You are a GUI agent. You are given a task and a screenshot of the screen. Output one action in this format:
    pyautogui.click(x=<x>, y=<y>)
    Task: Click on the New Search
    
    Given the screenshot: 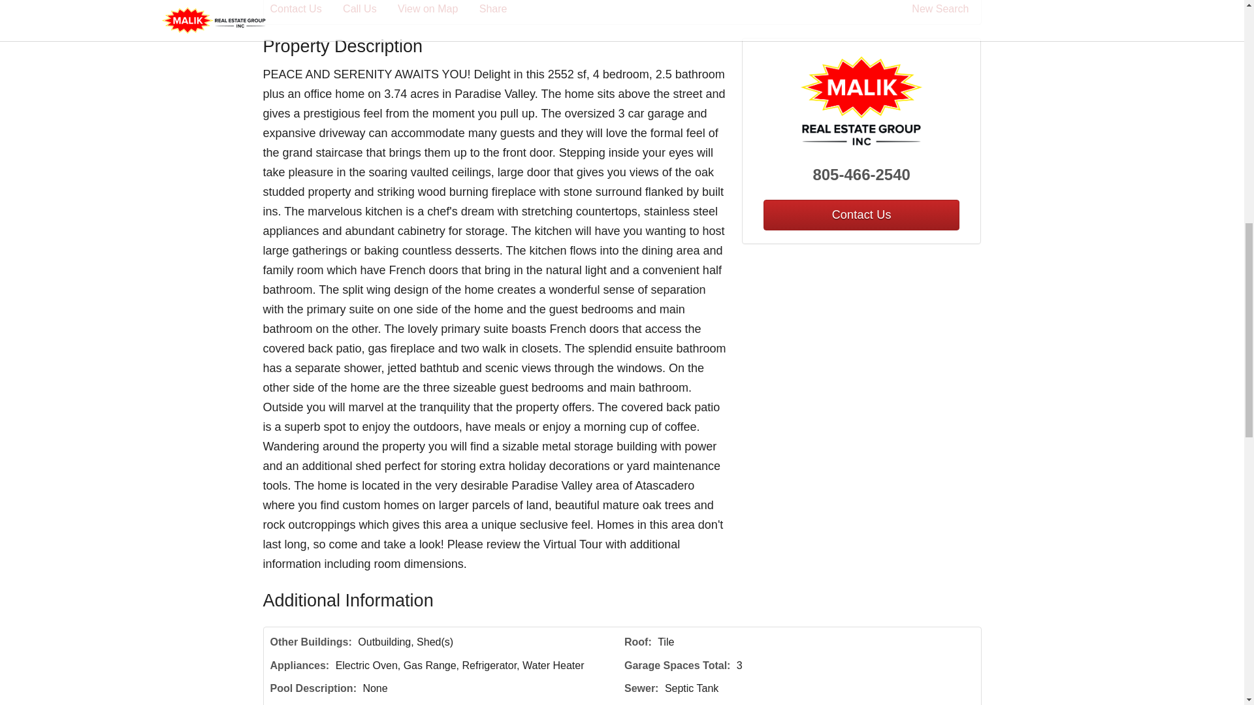 What is the action you would take?
    pyautogui.click(x=942, y=9)
    